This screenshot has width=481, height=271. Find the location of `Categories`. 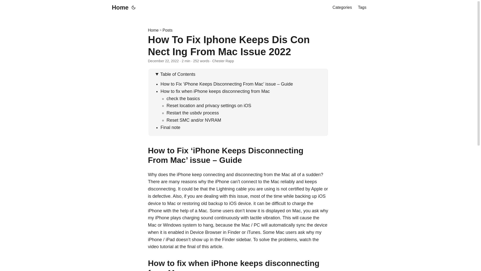

Categories is located at coordinates (342, 8).